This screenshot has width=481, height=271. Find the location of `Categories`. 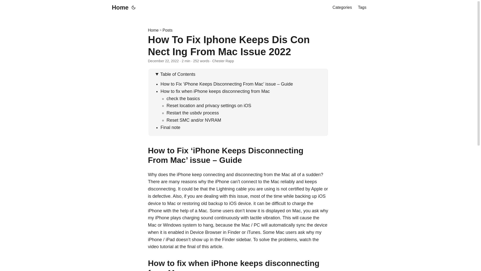

Categories is located at coordinates (342, 8).